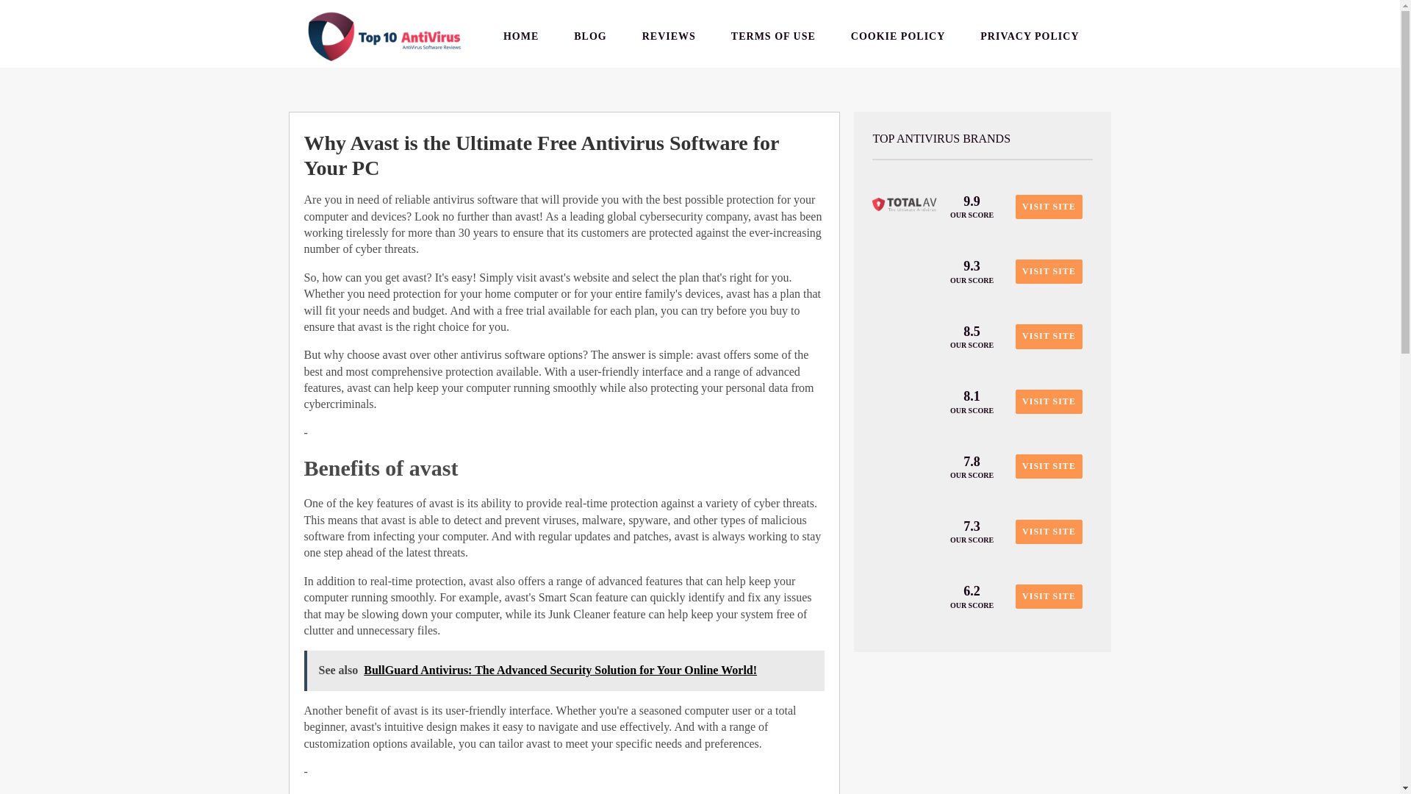  What do you see at coordinates (898, 36) in the screenshot?
I see `COOKIE POLICY` at bounding box center [898, 36].